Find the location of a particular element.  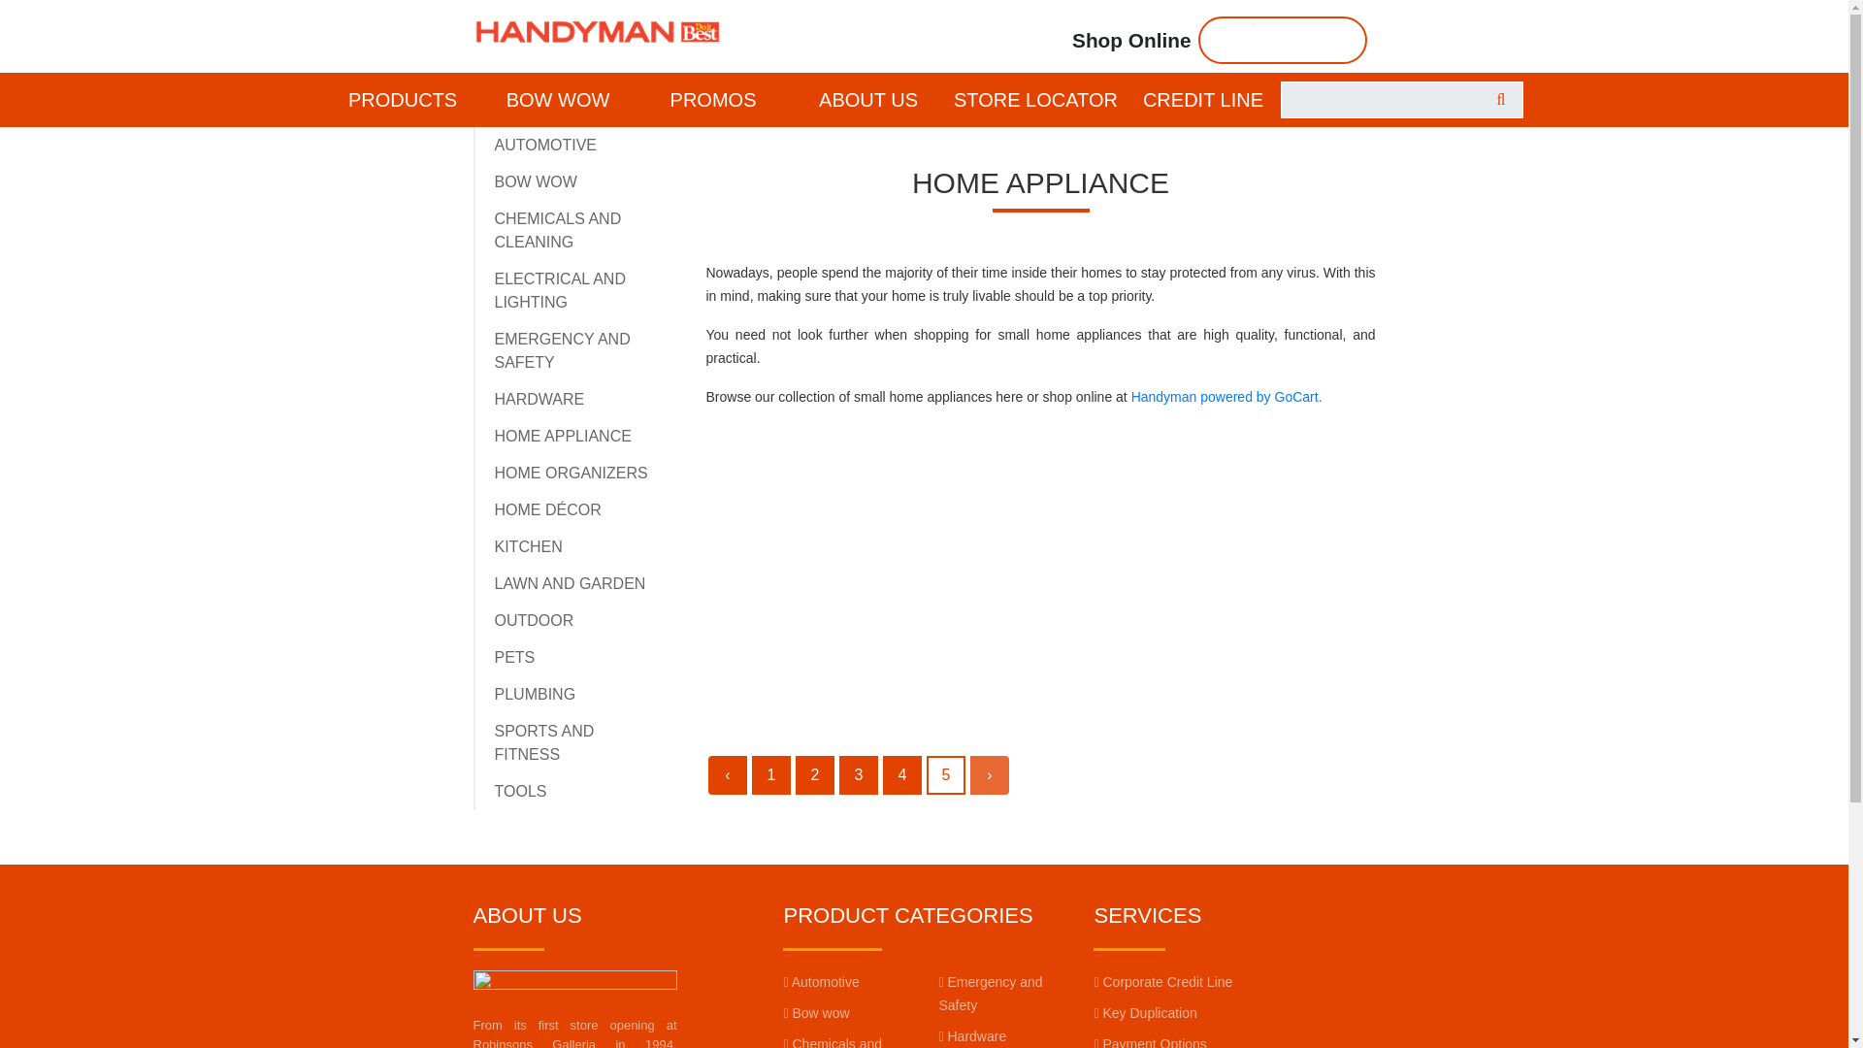

BOW WOW is located at coordinates (536, 181).